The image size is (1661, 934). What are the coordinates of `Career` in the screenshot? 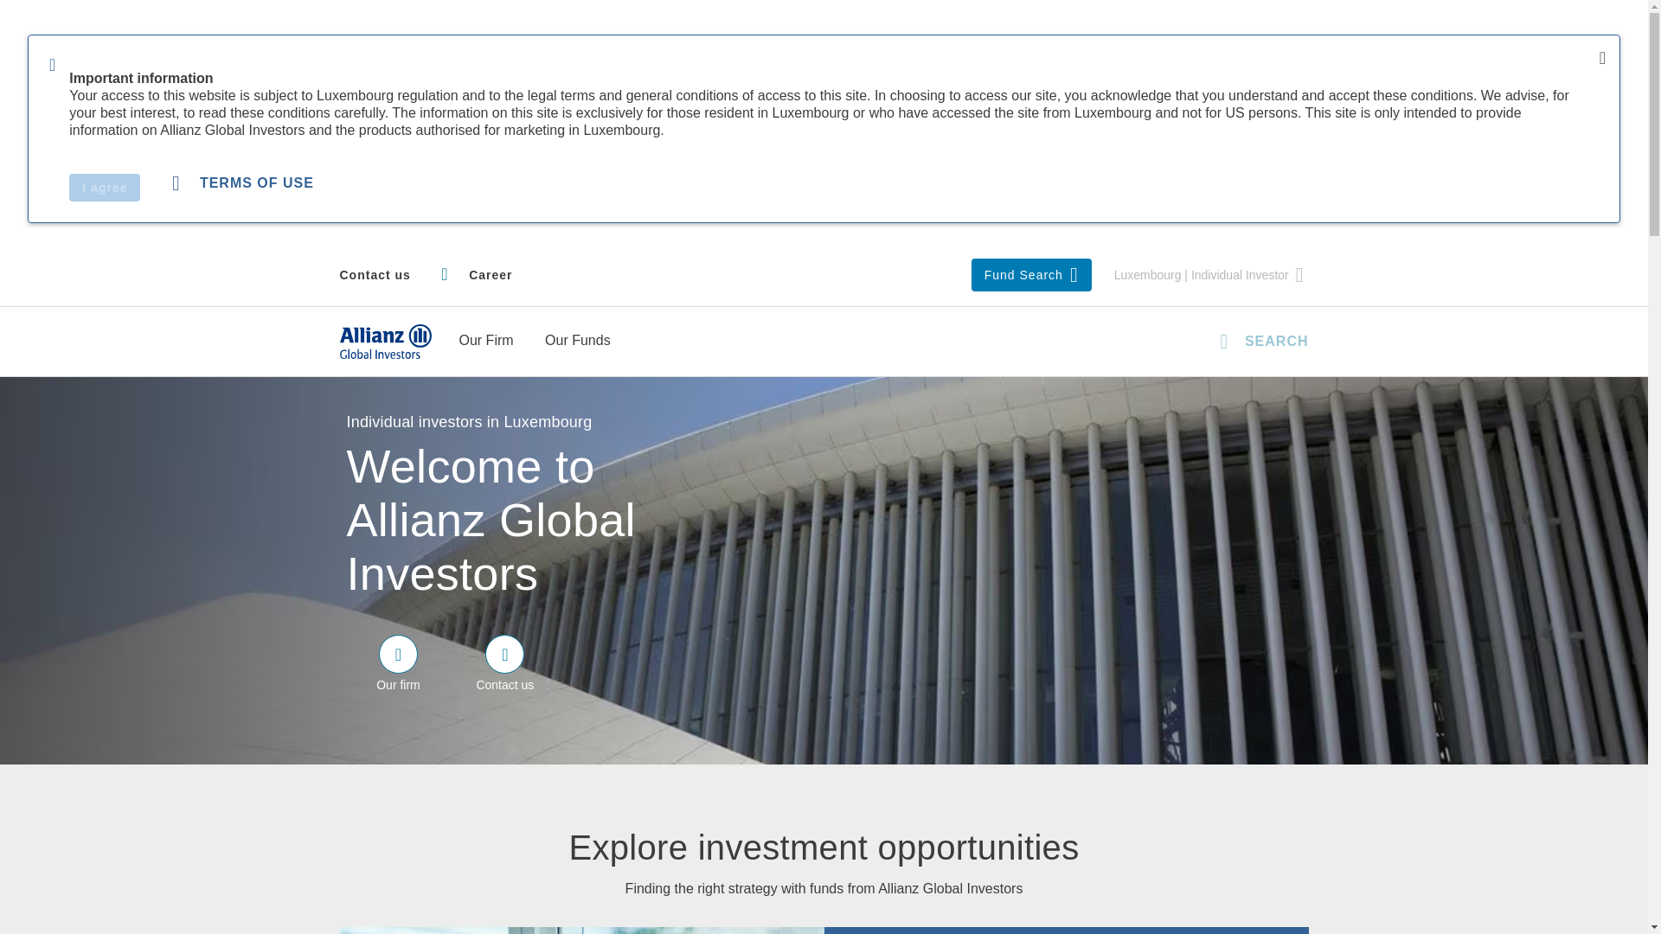 It's located at (476, 275).